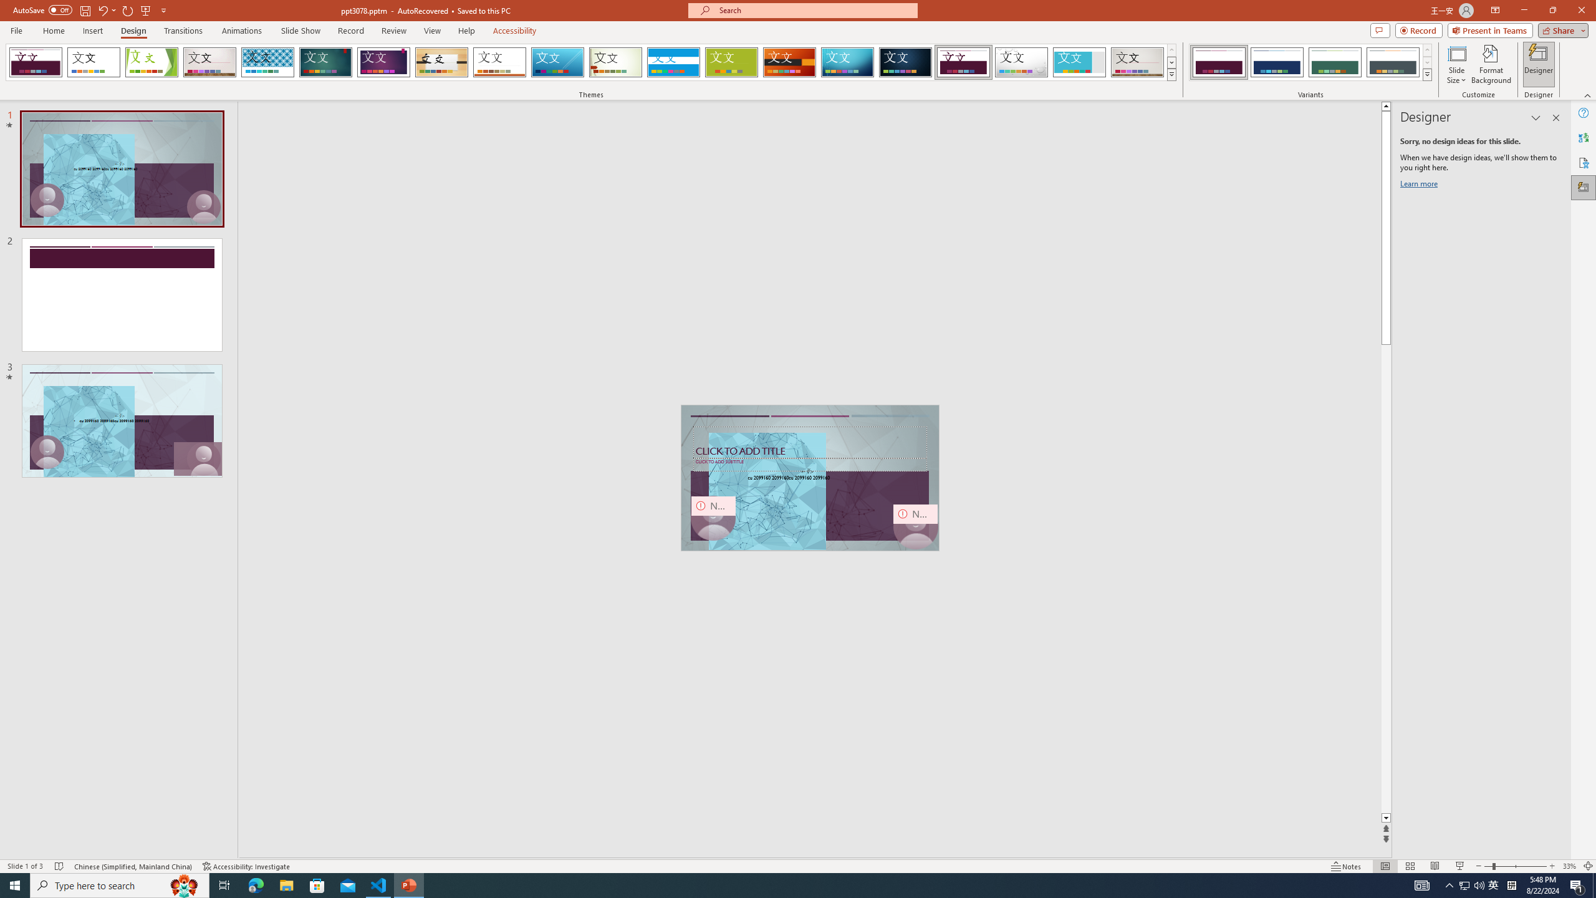 This screenshot has height=898, width=1596. Describe the element at coordinates (1138, 62) in the screenshot. I see `Gallery` at that location.